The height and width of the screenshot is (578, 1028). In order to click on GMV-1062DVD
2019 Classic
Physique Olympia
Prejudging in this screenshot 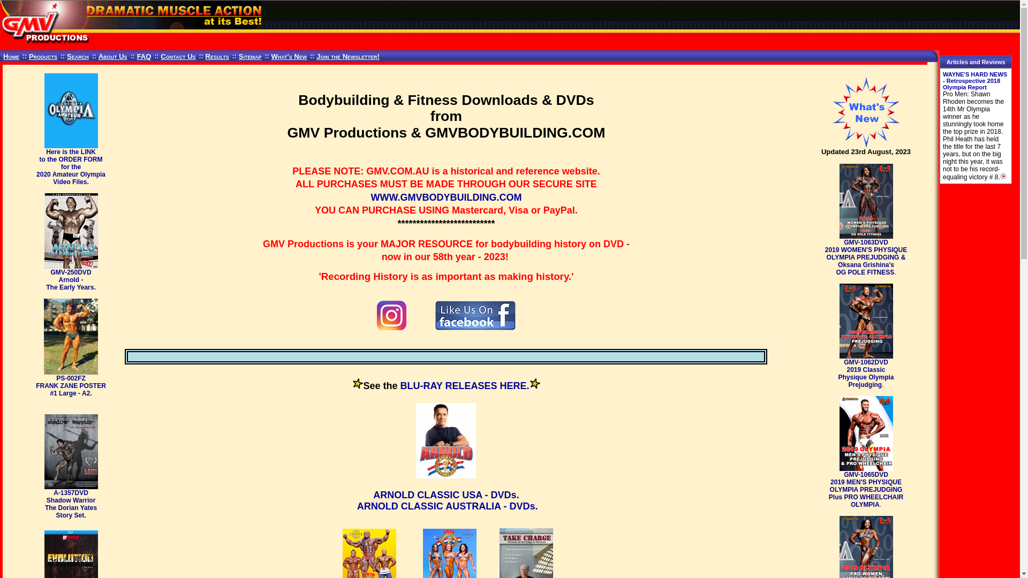, I will do `click(866, 374)`.